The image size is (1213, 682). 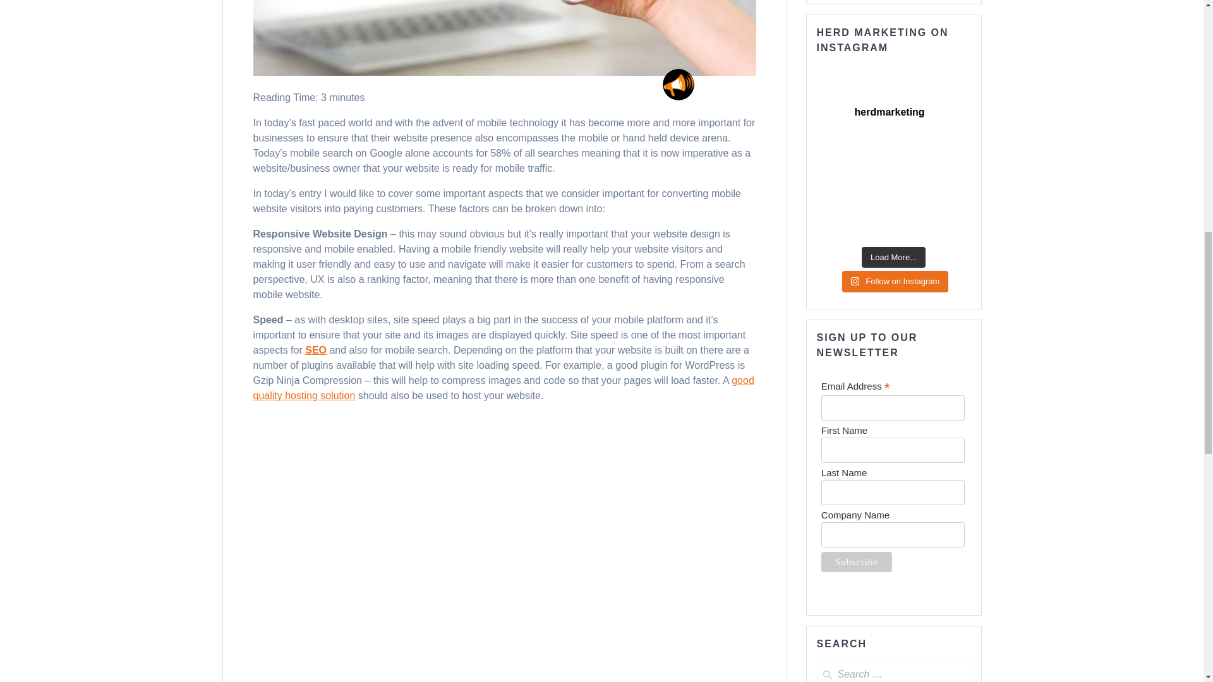 What do you see at coordinates (316, 350) in the screenshot?
I see `SEO` at bounding box center [316, 350].